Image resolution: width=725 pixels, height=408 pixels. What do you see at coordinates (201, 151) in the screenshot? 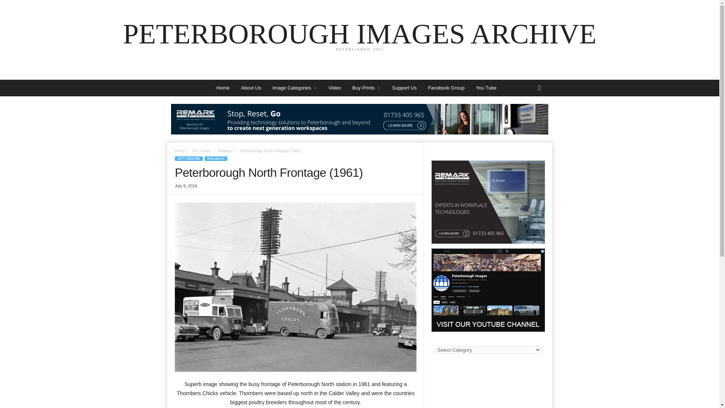
I see `View all posts in City Centre` at bounding box center [201, 151].